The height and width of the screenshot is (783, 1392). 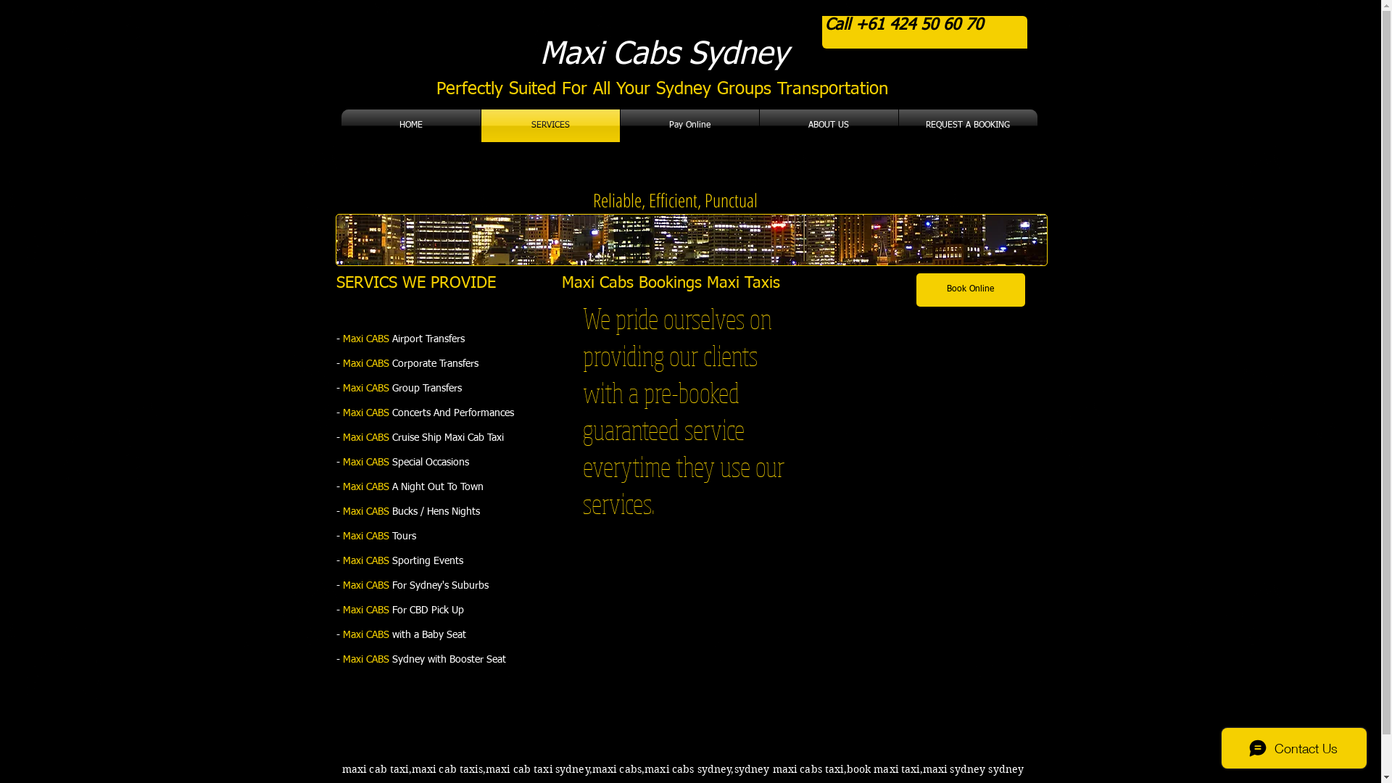 I want to click on har1.jpg, so click(x=691, y=240).